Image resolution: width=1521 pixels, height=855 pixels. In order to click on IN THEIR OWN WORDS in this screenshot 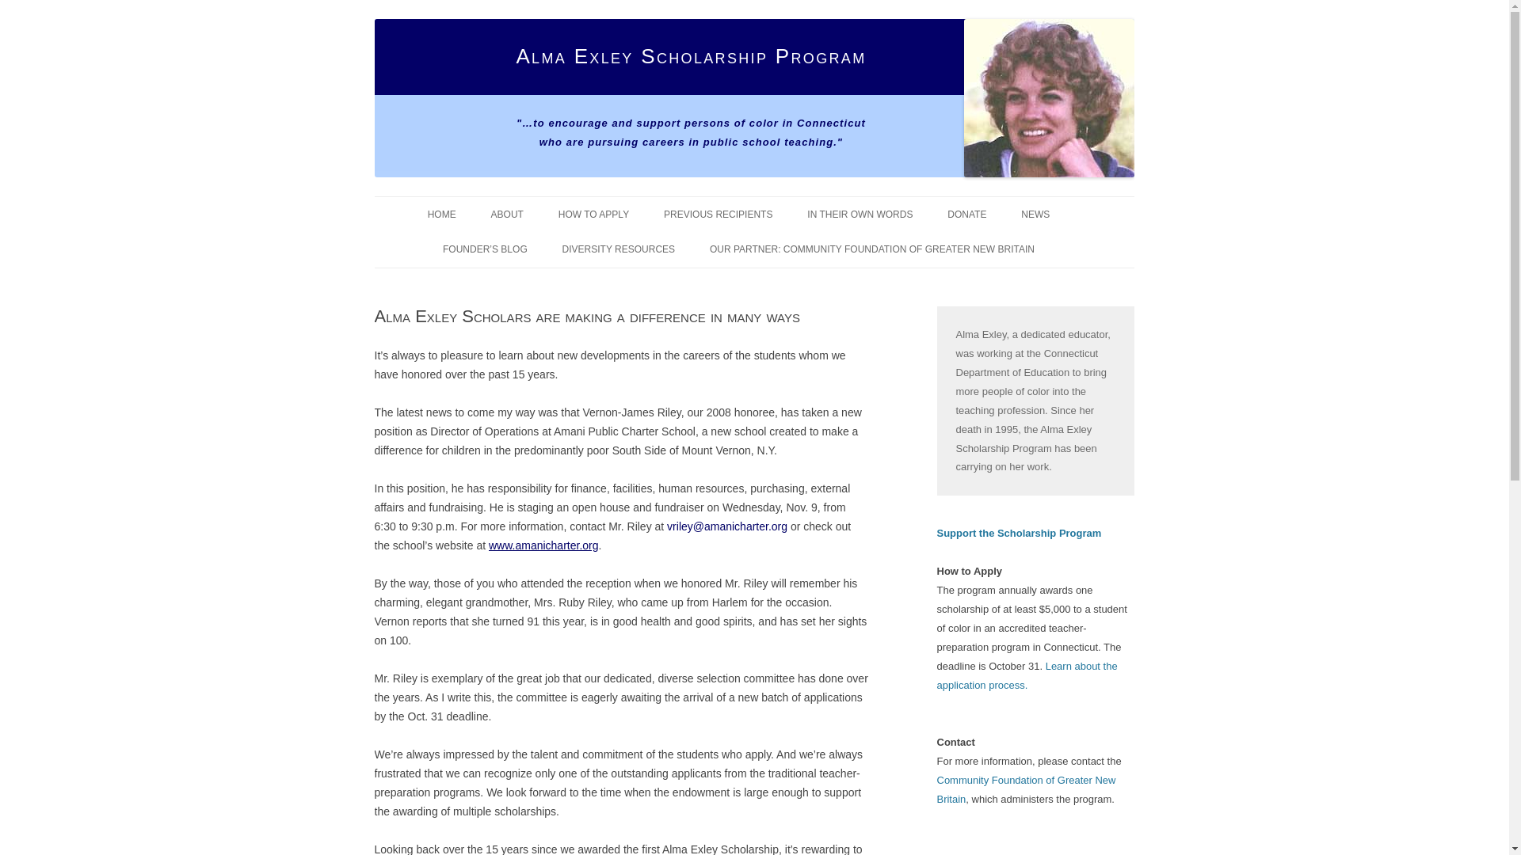, I will do `click(860, 214)`.